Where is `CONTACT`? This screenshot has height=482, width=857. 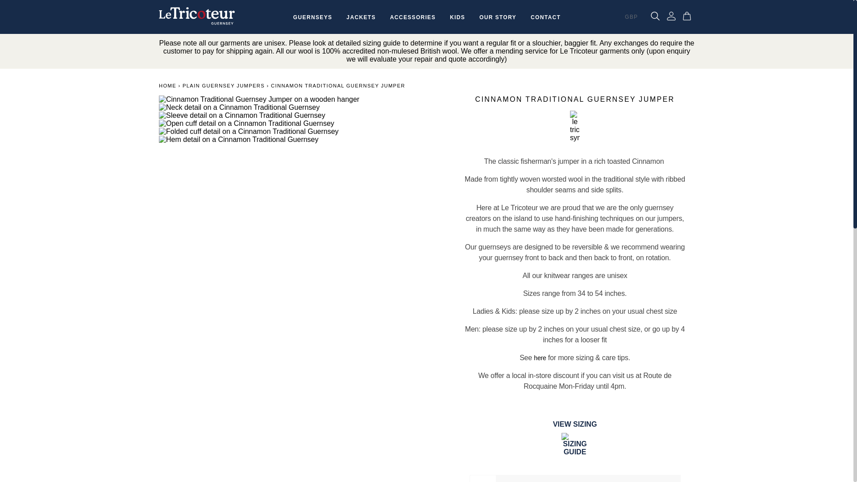
CONTACT is located at coordinates (545, 17).